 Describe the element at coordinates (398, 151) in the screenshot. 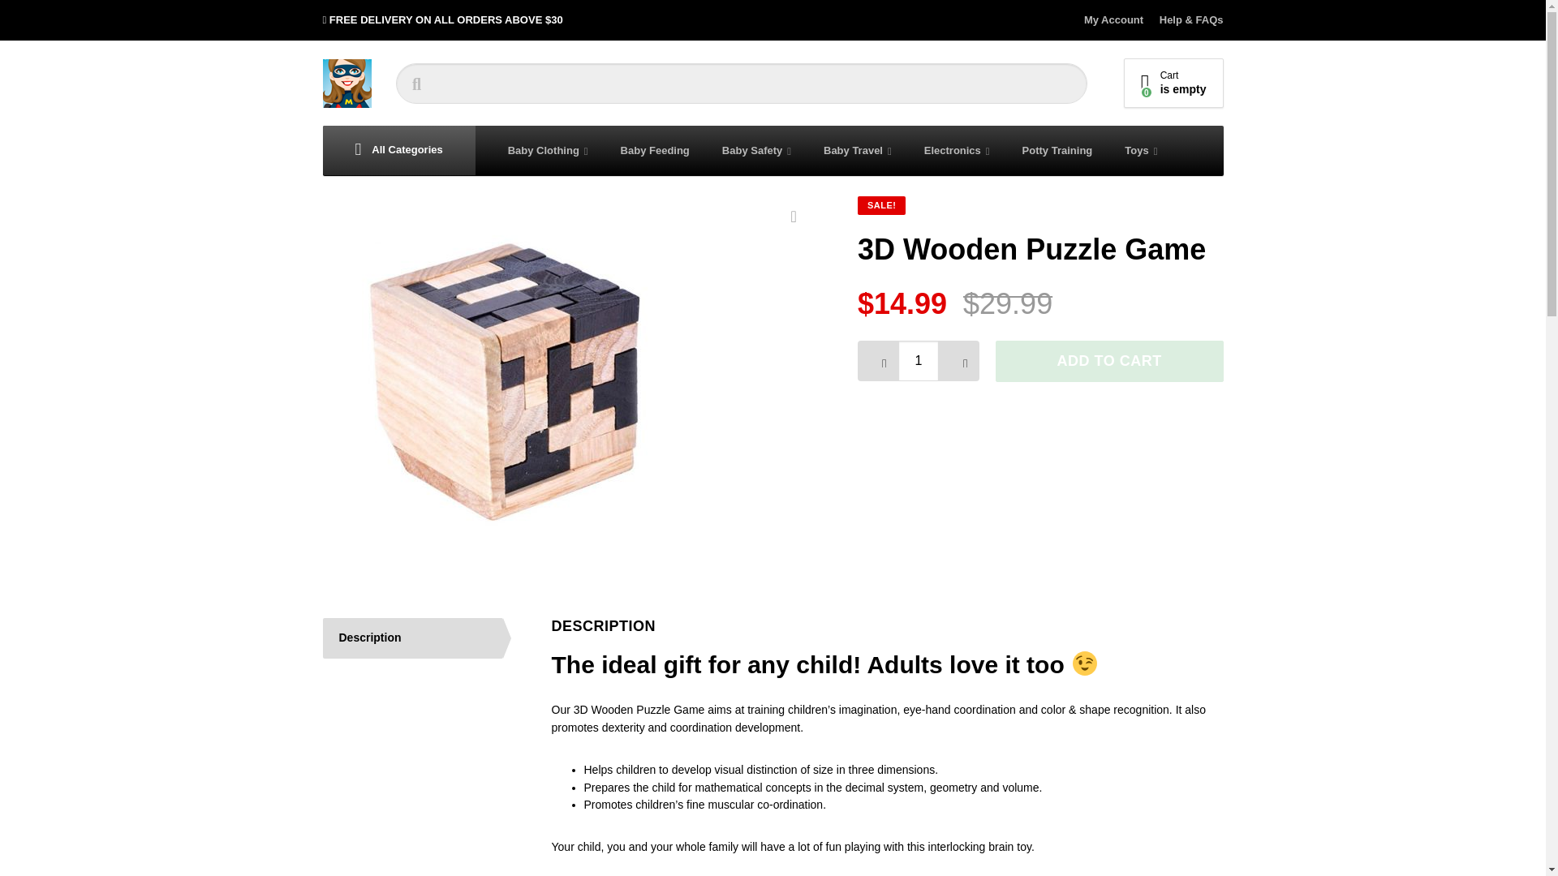

I see `All Categories` at that location.